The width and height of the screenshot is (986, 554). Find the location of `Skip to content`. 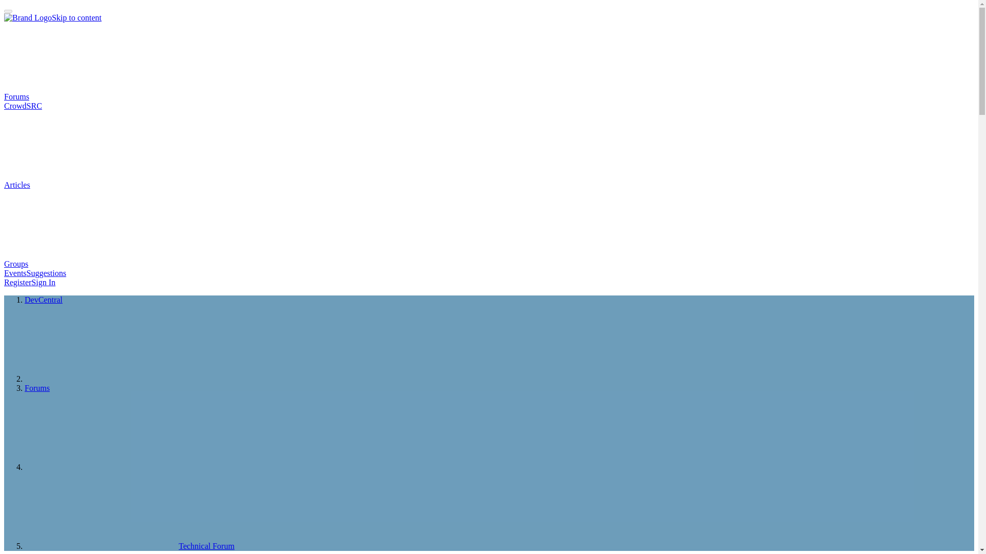

Skip to content is located at coordinates (77, 17).